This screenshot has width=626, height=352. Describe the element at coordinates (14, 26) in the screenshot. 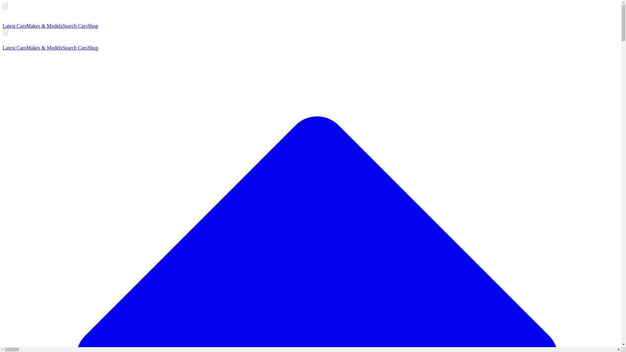

I see `Latest Cars` at that location.